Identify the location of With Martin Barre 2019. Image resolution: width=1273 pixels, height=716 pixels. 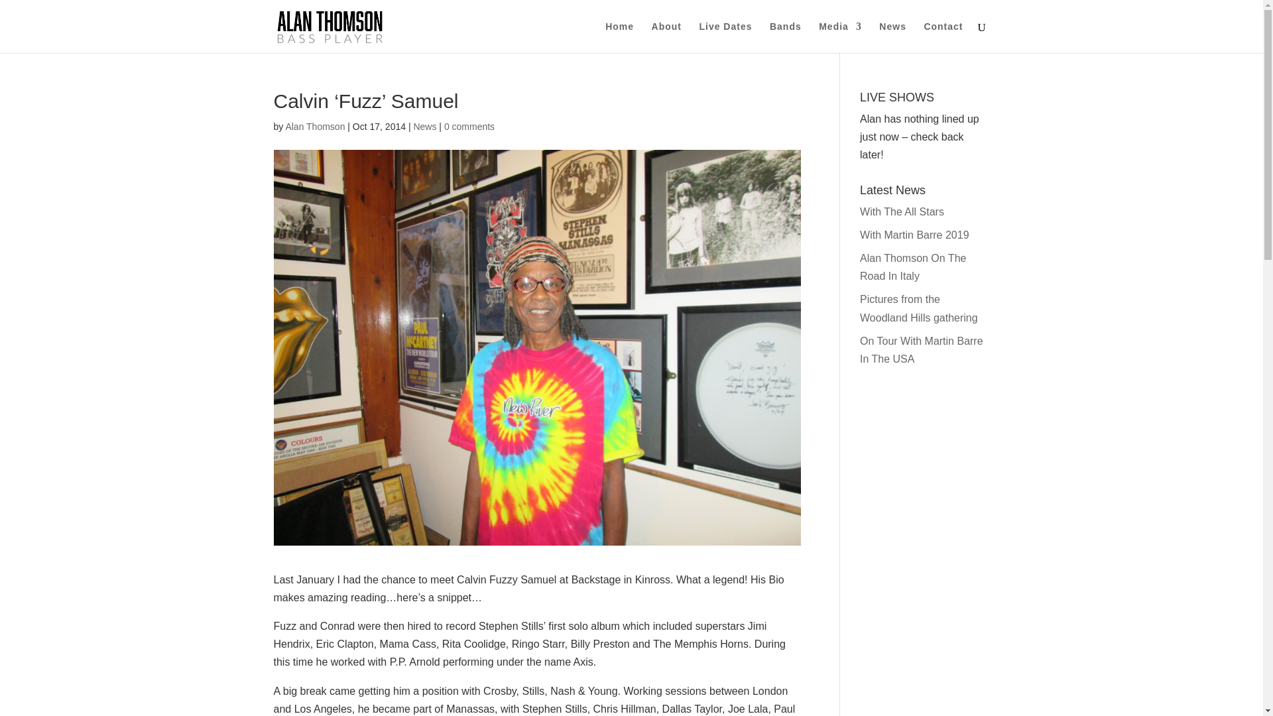
(914, 235).